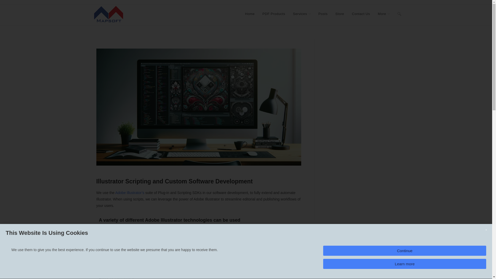 The width and height of the screenshot is (496, 279). What do you see at coordinates (383, 14) in the screenshot?
I see `More` at bounding box center [383, 14].